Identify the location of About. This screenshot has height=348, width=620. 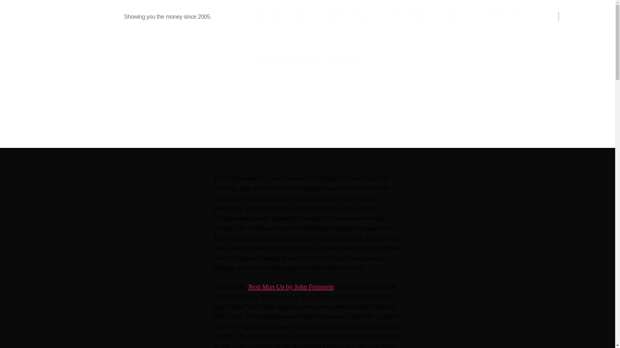
(279, 16).